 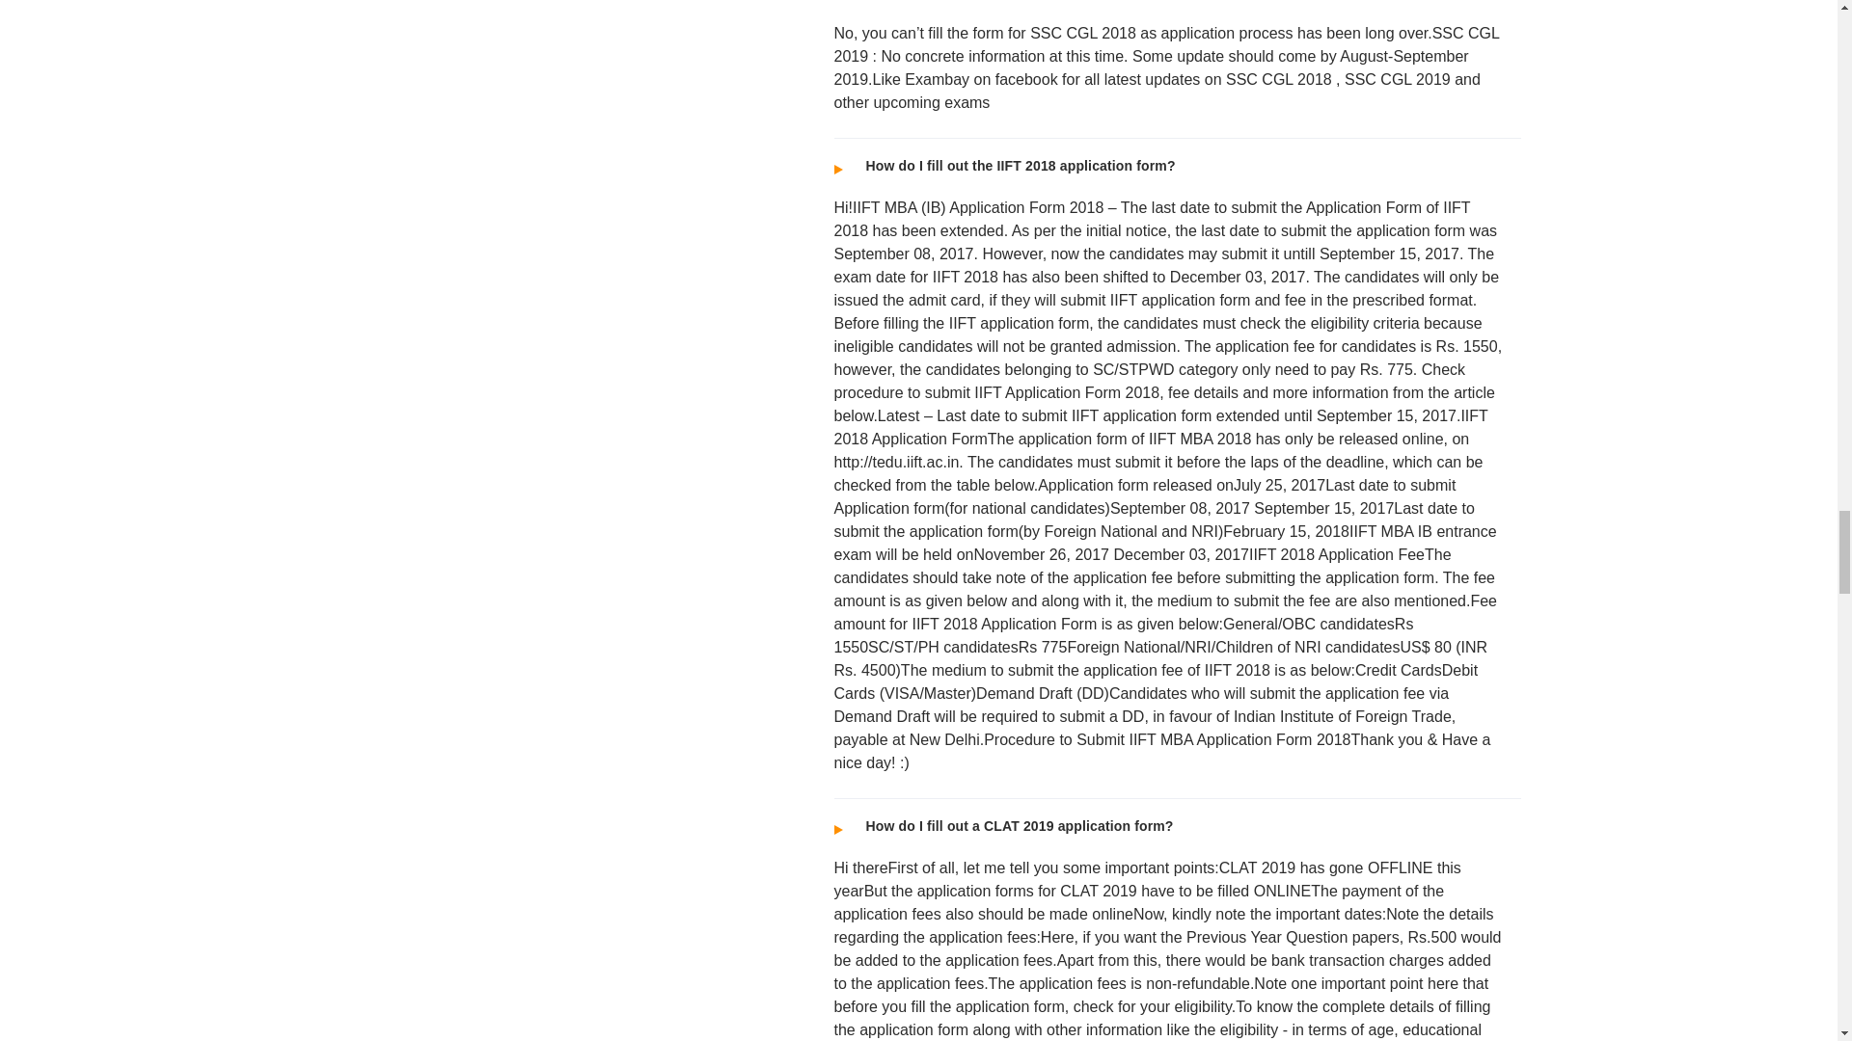 What do you see at coordinates (1169, 823) in the screenshot?
I see `How do I fill out a CLAT 2019 application form?` at bounding box center [1169, 823].